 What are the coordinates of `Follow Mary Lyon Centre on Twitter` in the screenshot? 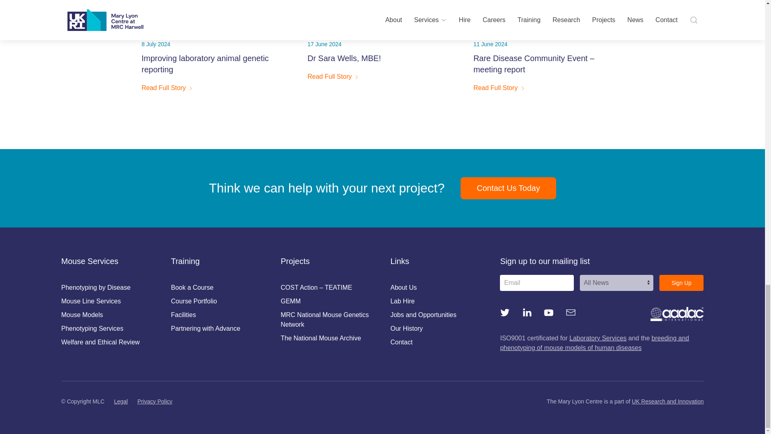 It's located at (504, 312).